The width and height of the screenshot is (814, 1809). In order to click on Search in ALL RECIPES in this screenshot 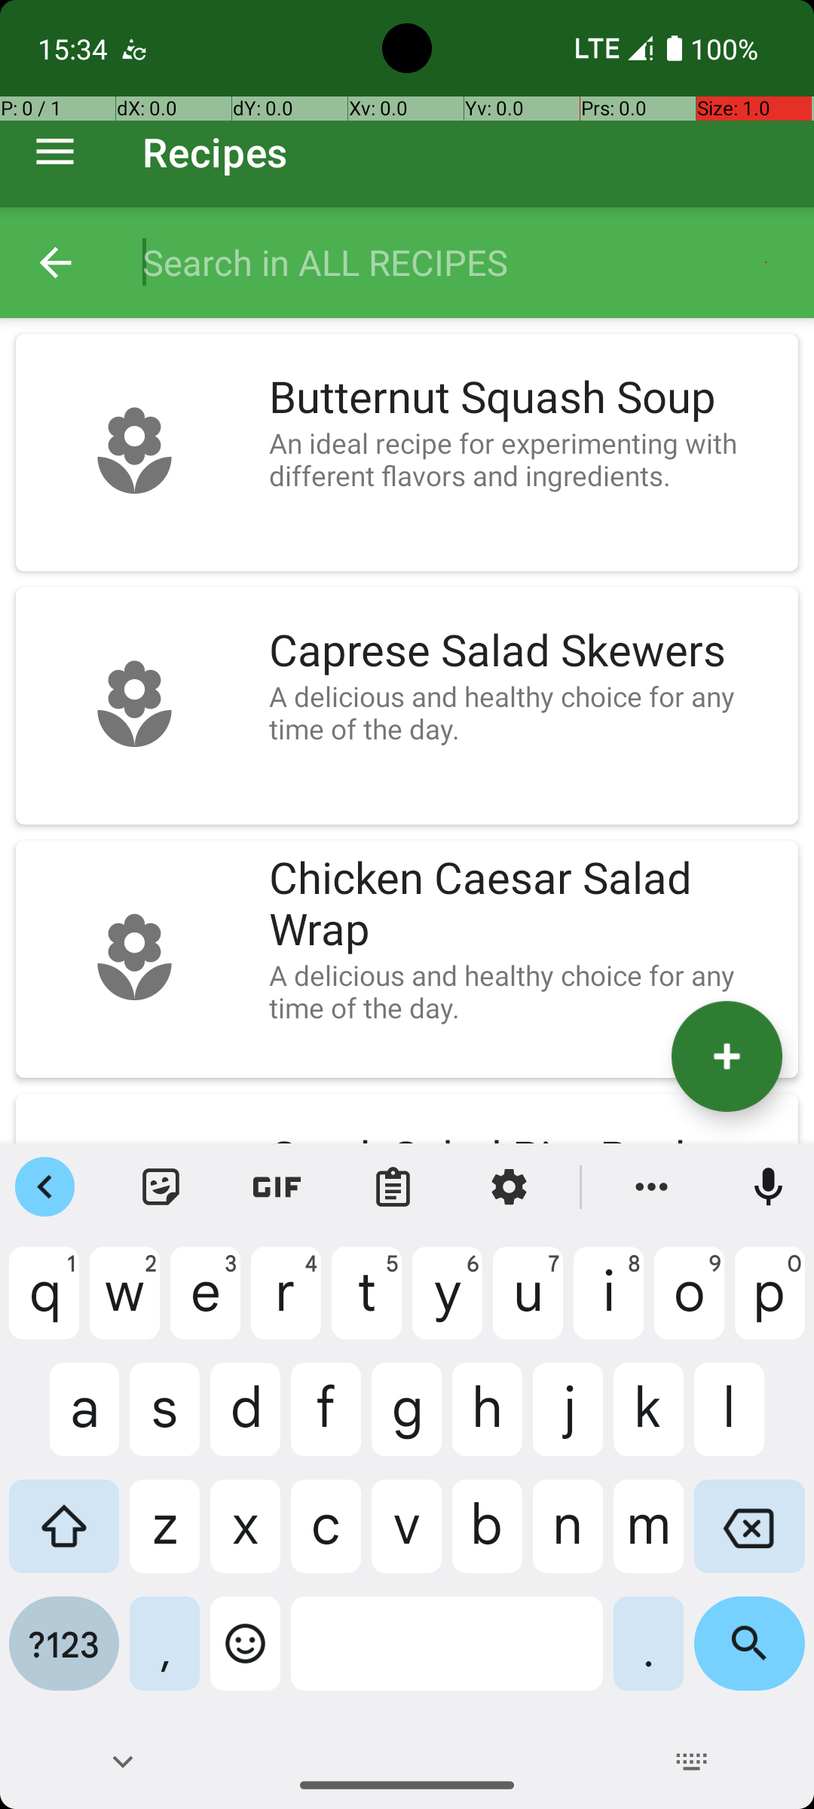, I will do `click(463, 262)`.